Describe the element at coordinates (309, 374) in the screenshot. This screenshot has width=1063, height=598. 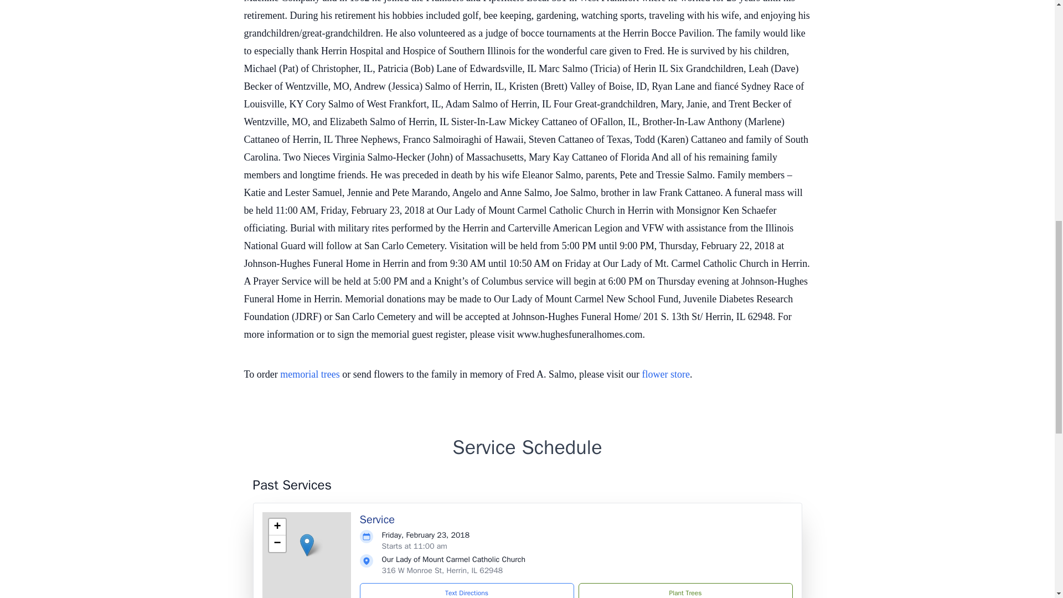
I see `memorial trees` at that location.